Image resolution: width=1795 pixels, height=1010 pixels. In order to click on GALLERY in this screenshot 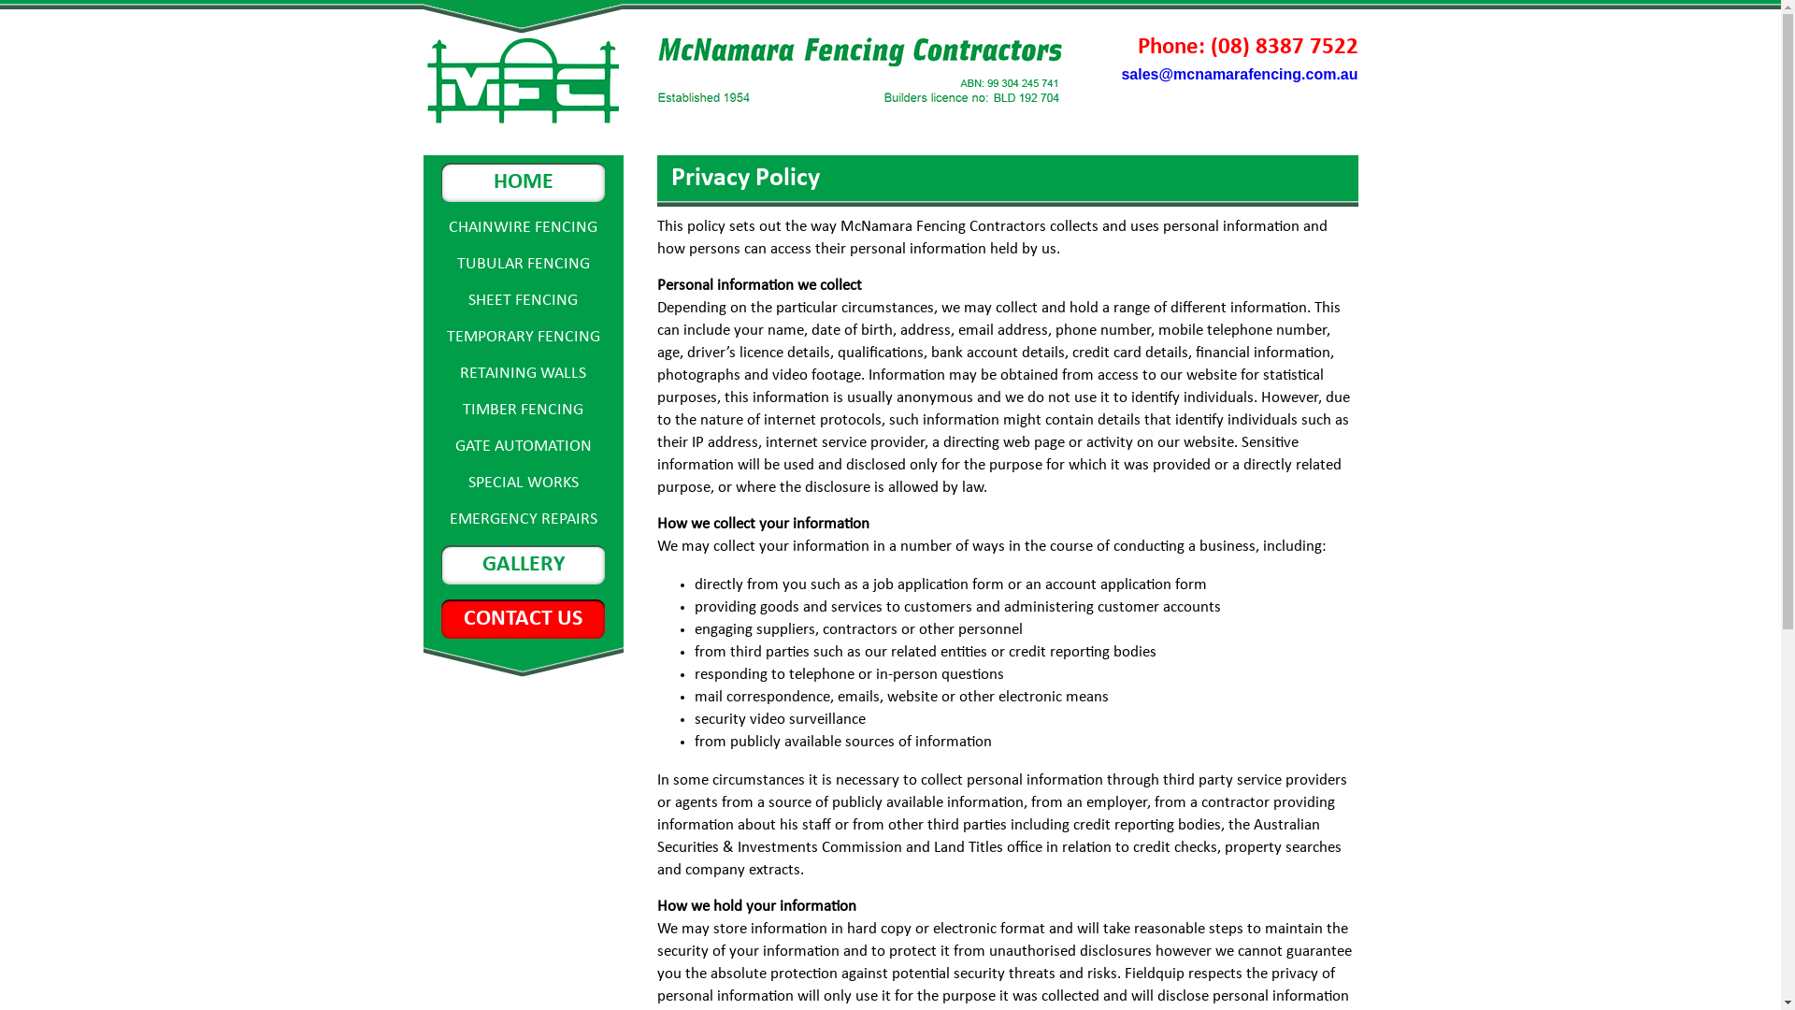, I will do `click(524, 565)`.